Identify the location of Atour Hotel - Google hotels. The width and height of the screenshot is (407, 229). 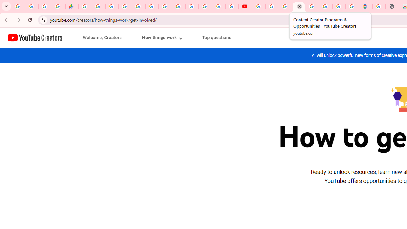
(366, 6).